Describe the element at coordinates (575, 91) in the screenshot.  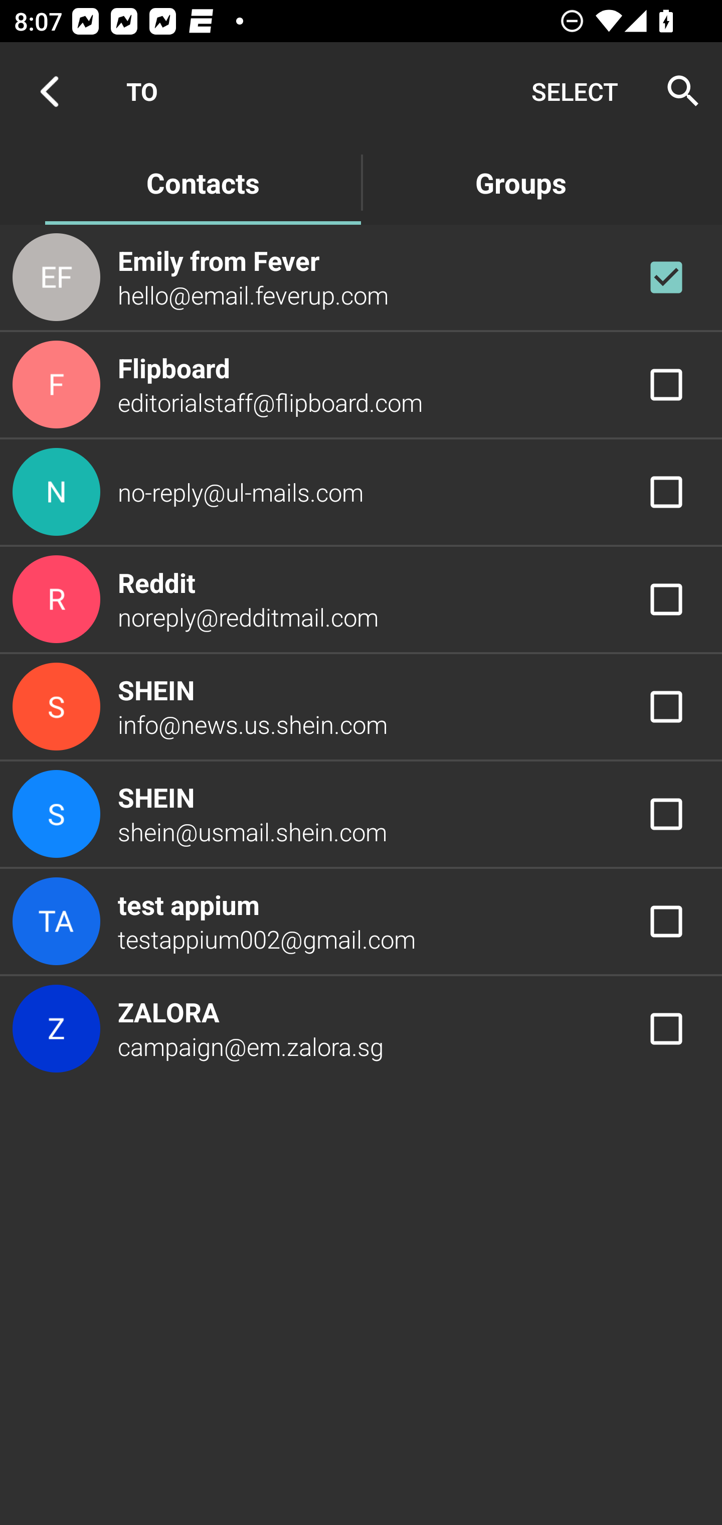
I see `SELECT` at that location.